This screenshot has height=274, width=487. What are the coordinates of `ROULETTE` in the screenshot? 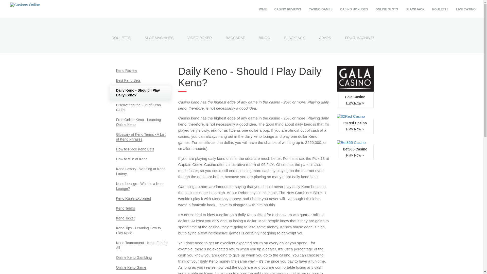 It's located at (121, 31).